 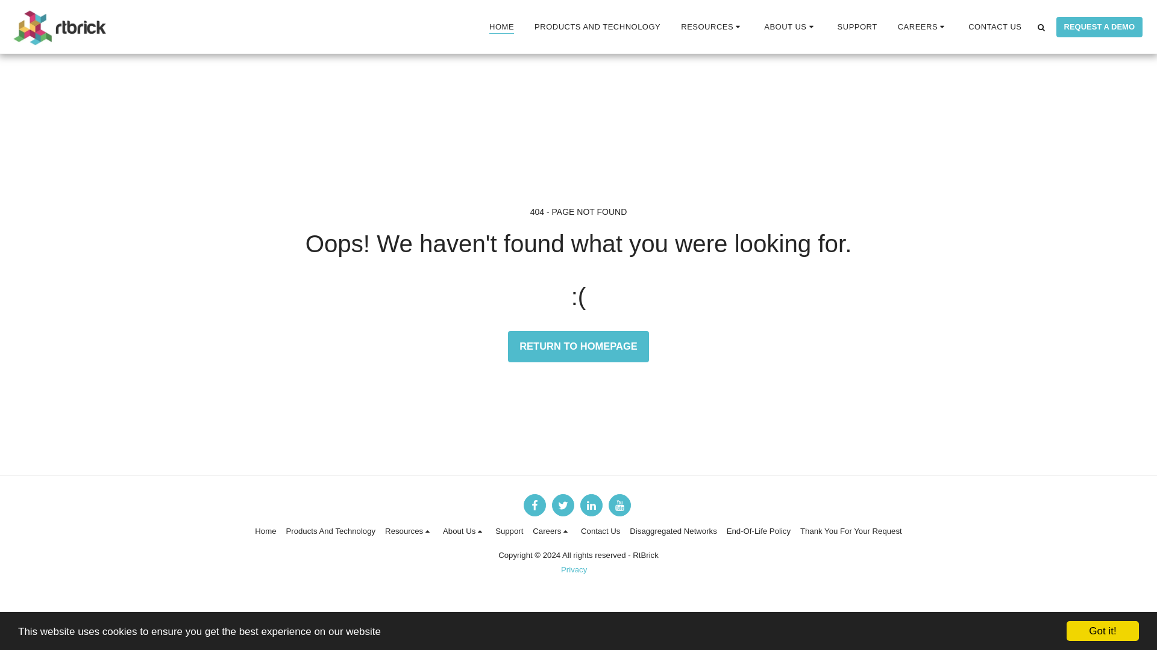 I want to click on CONTACT US, so click(x=994, y=26).